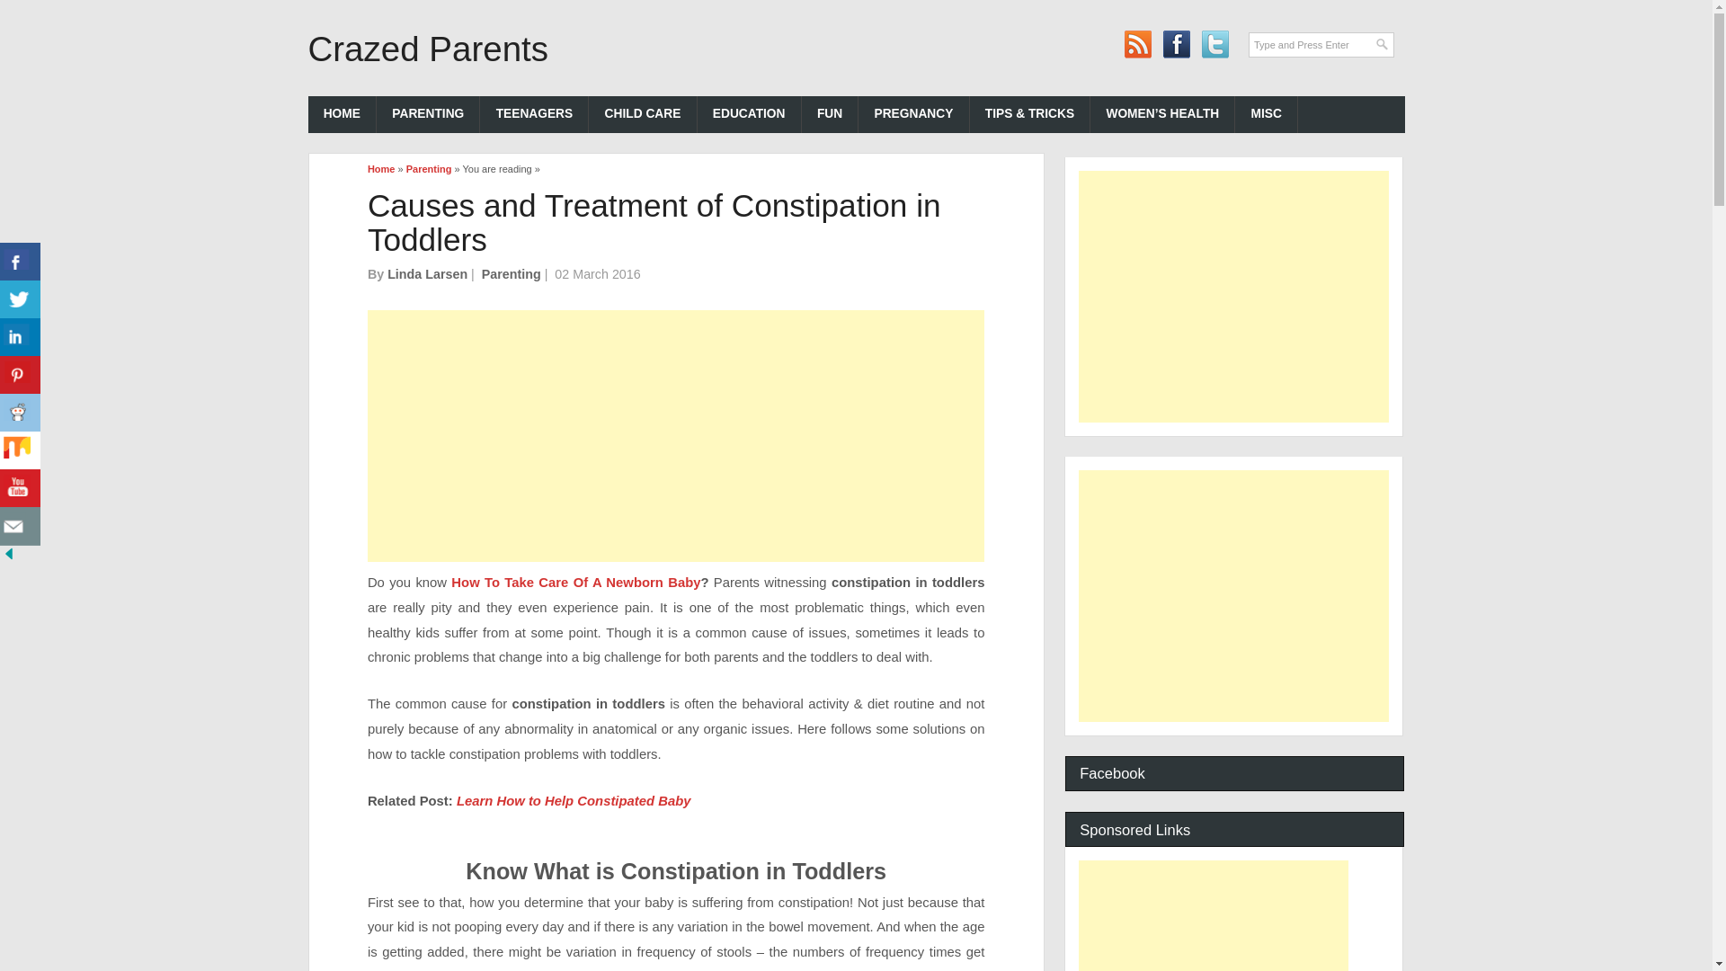  What do you see at coordinates (676, 435) in the screenshot?
I see `Advertisement` at bounding box center [676, 435].